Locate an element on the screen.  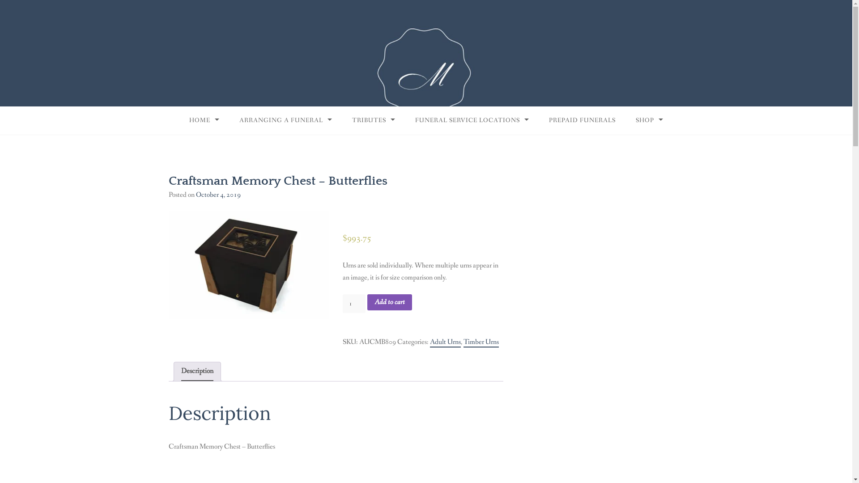
TRIBUTES is located at coordinates (374, 121).